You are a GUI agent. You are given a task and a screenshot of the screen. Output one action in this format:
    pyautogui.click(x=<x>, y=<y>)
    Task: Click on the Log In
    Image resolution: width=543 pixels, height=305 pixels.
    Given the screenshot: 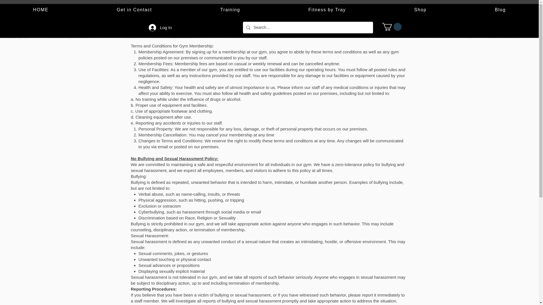 What is the action you would take?
    pyautogui.click(x=160, y=27)
    